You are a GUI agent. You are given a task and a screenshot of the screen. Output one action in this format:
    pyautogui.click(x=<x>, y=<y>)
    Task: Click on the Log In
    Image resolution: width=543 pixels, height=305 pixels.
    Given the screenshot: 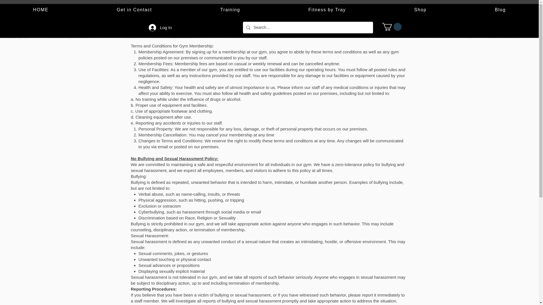 What is the action you would take?
    pyautogui.click(x=160, y=27)
    